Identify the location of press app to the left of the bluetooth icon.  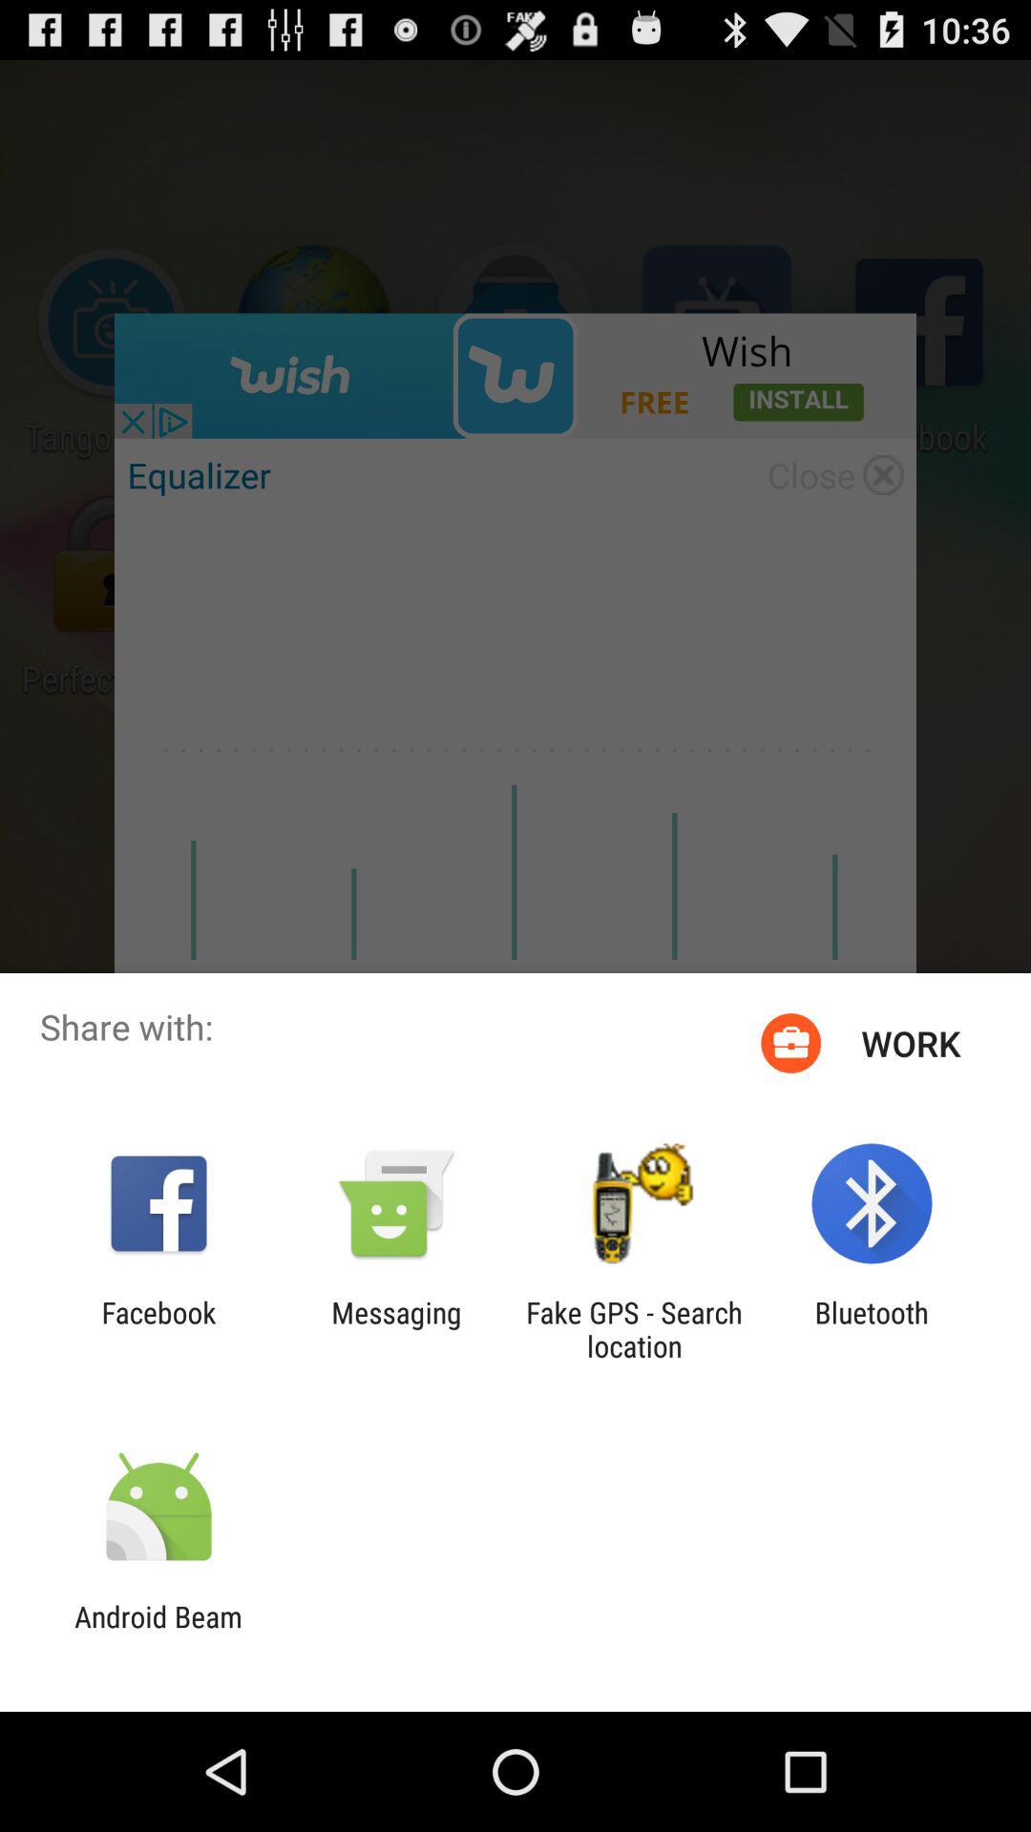
(634, 1329).